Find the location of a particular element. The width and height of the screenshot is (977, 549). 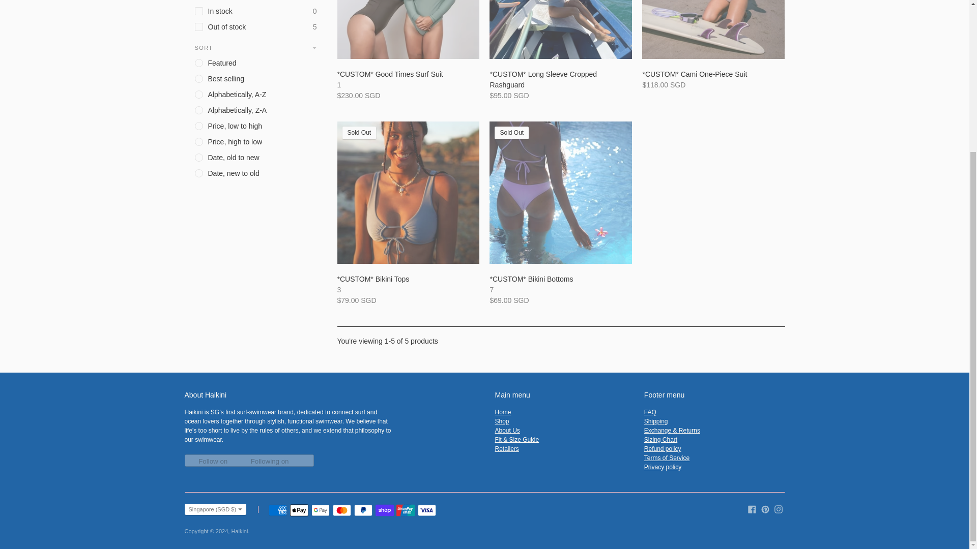

Google Pay is located at coordinates (321, 510).